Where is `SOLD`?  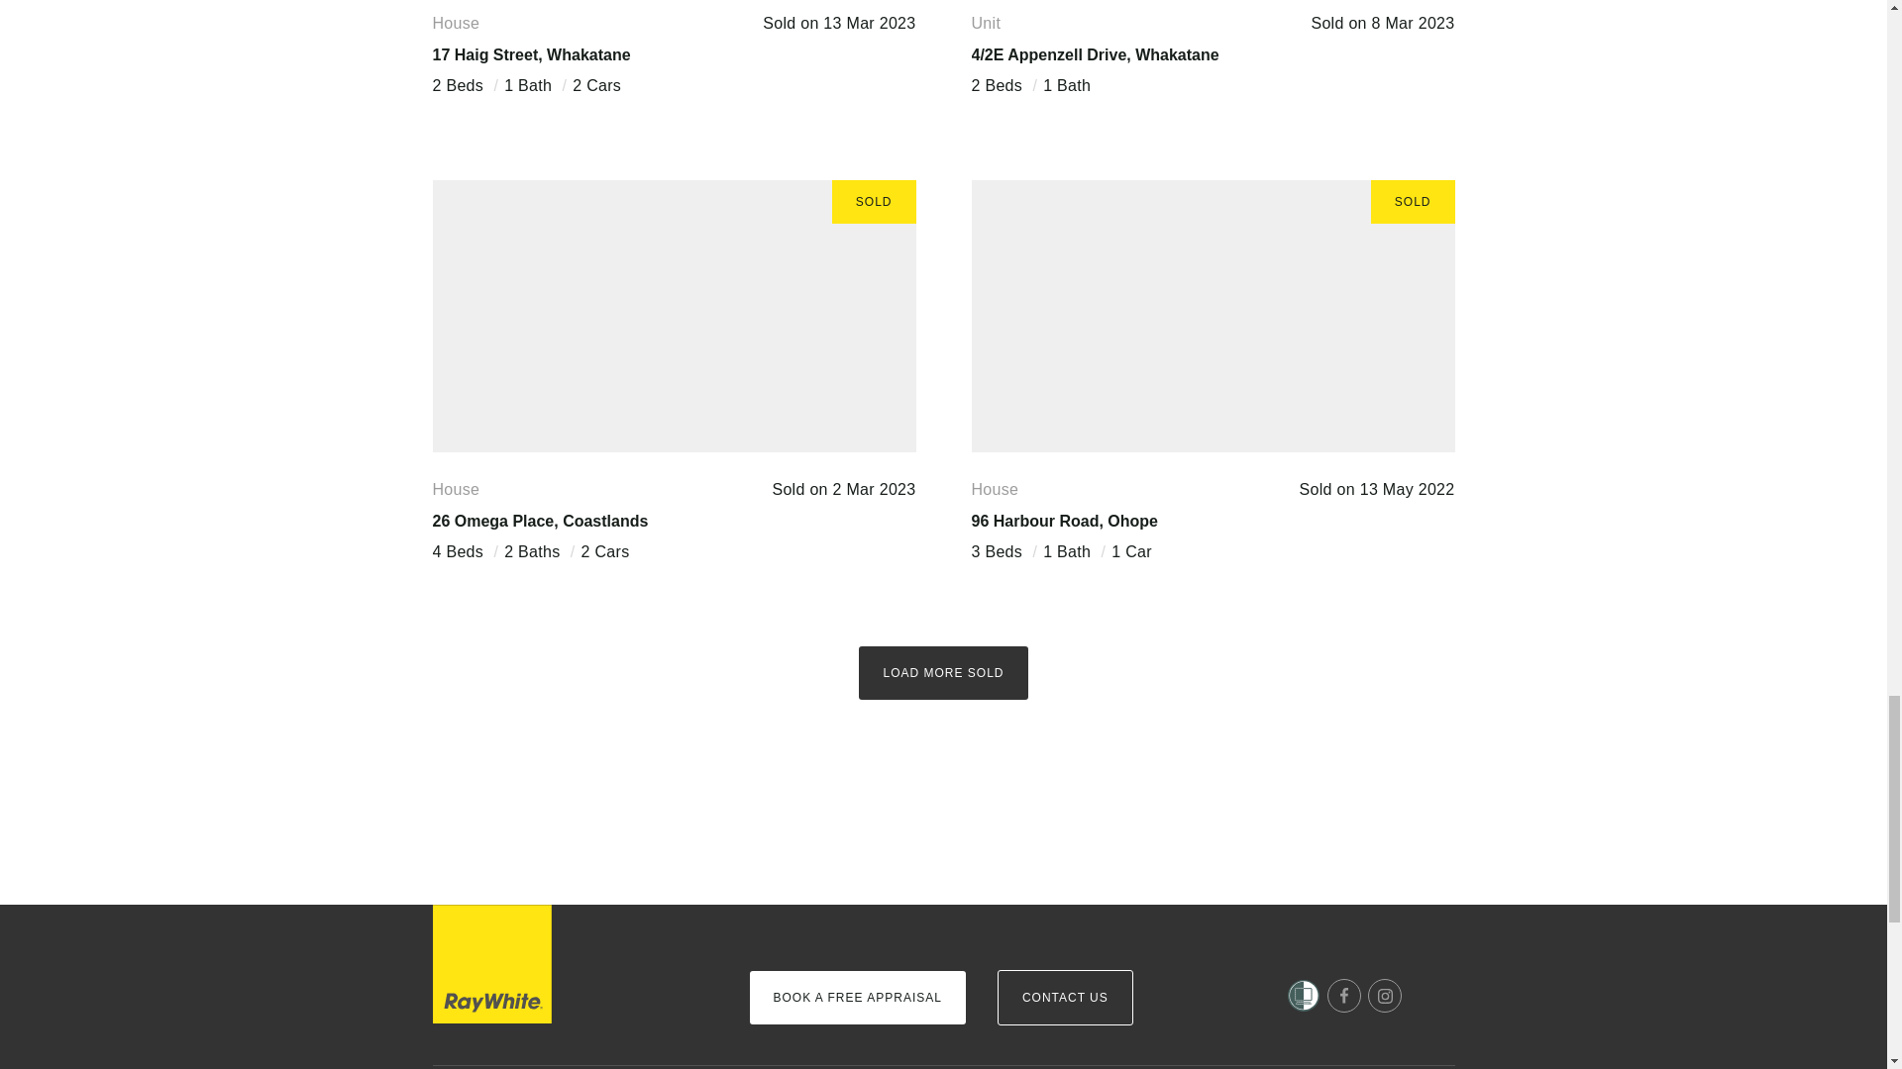
SOLD is located at coordinates (1213, 316).